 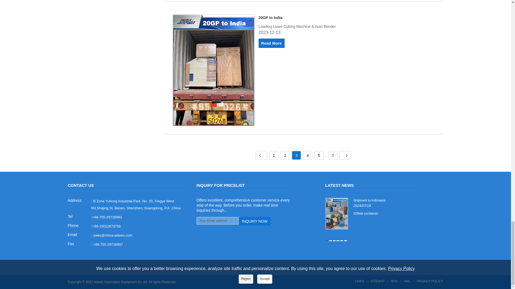 I want to click on Inquiry Now, so click(x=255, y=221).